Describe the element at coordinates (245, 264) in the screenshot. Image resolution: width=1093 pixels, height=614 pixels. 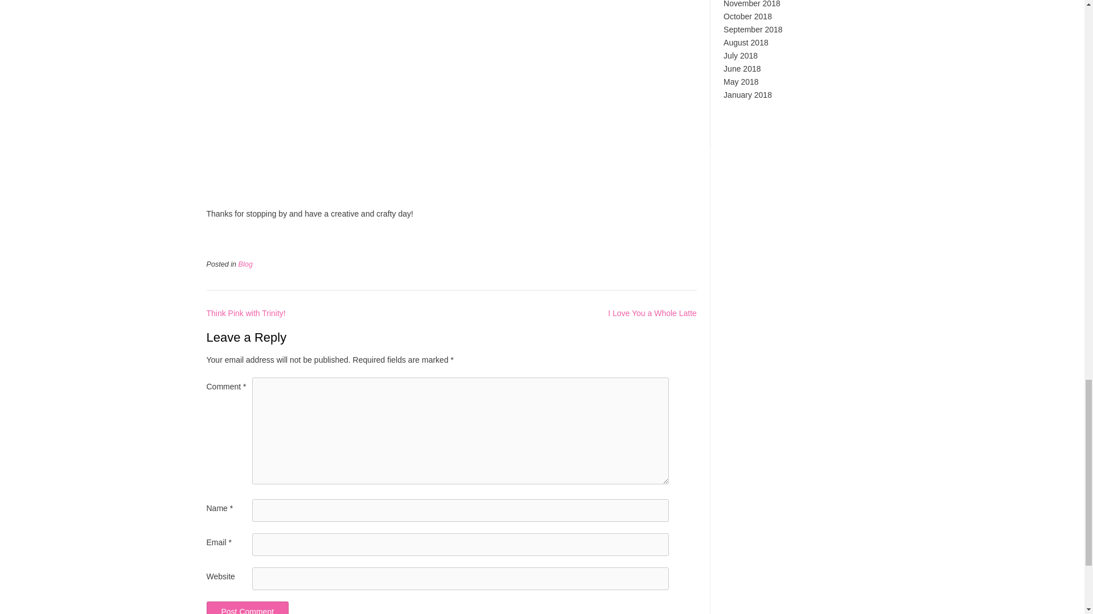
I see `Blog` at that location.